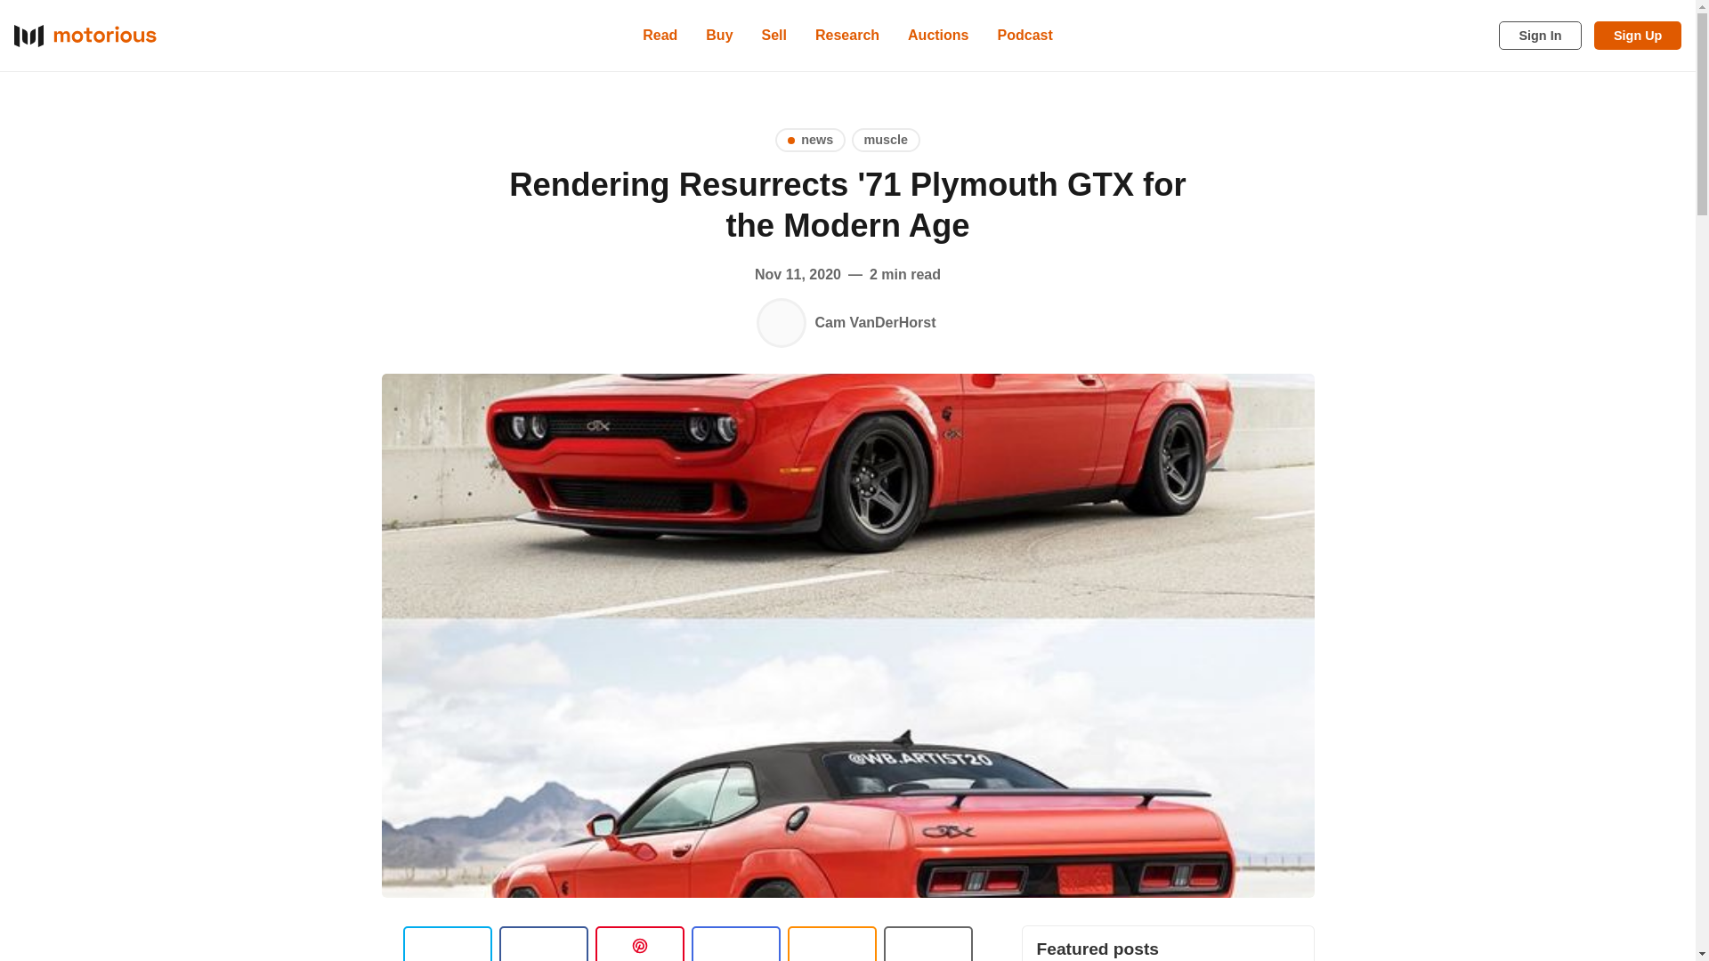 This screenshot has width=1709, height=961. I want to click on news, so click(810, 139).